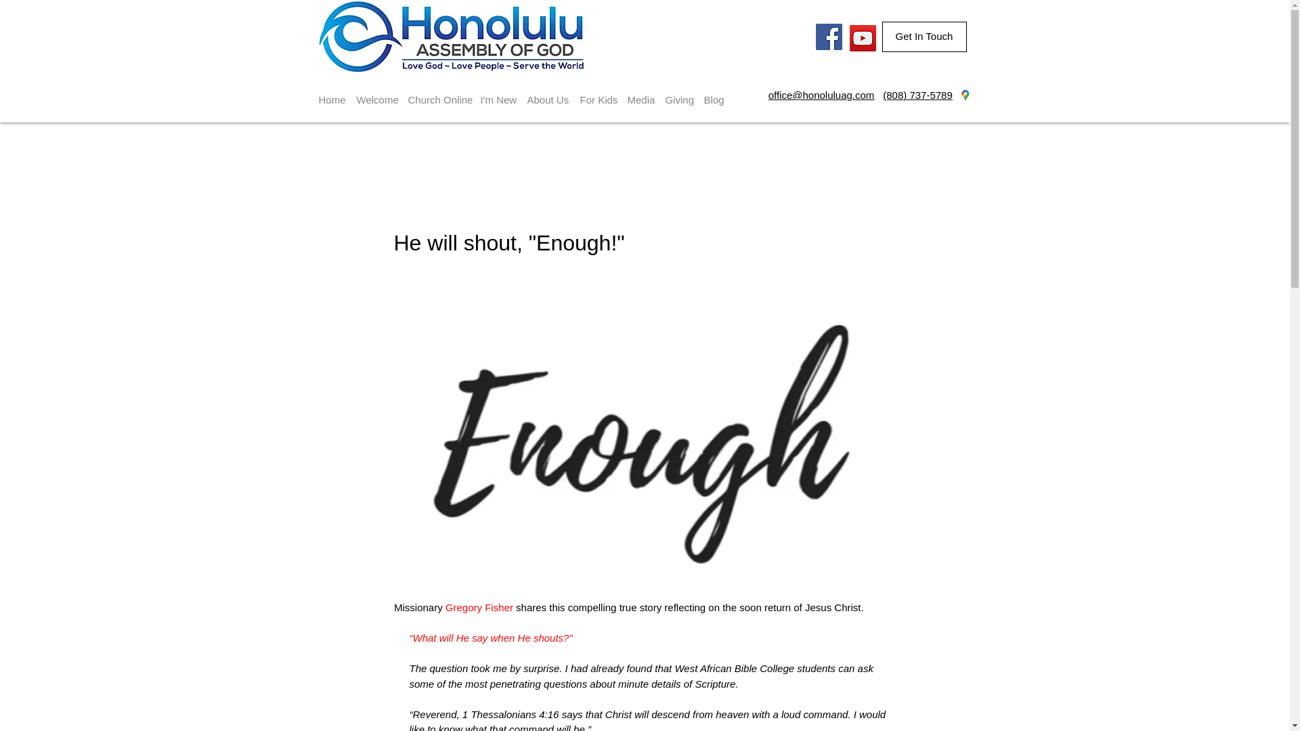 The height and width of the screenshot is (731, 1300). Describe the element at coordinates (547, 93) in the screenshot. I see `About Us` at that location.